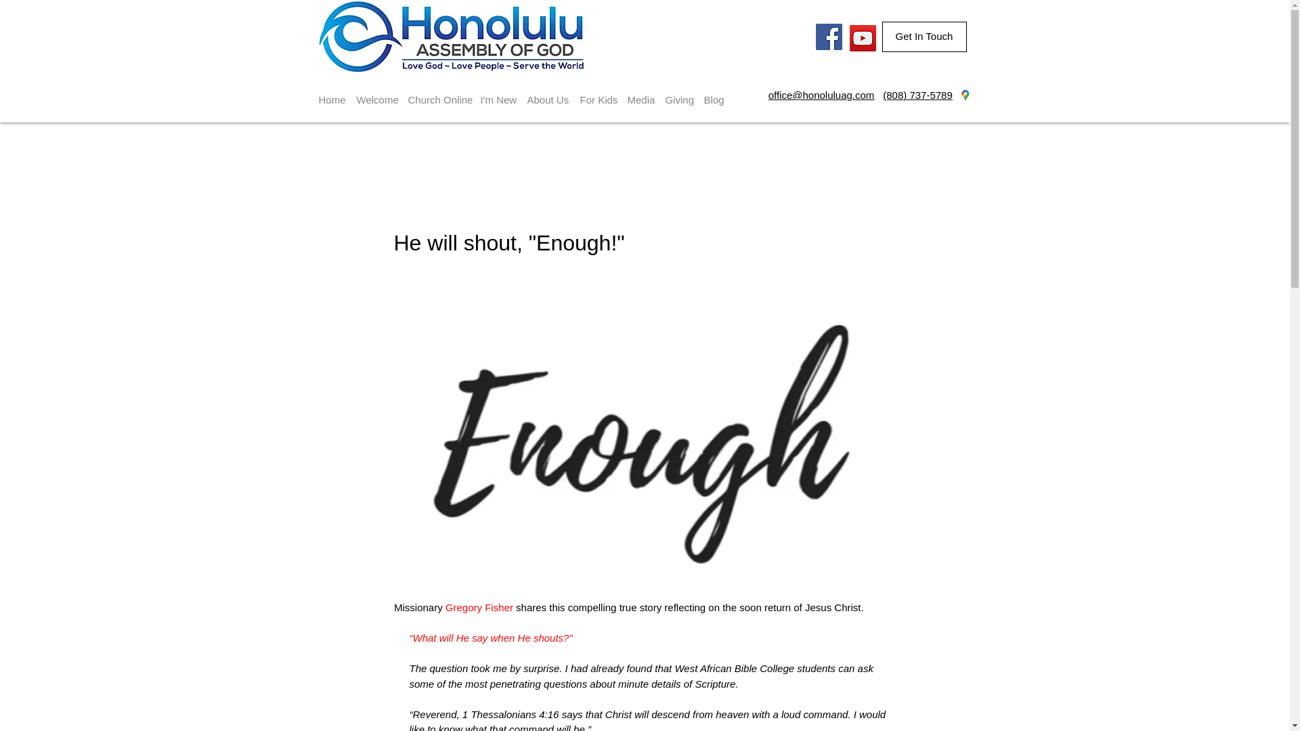 The height and width of the screenshot is (731, 1300). Describe the element at coordinates (547, 93) in the screenshot. I see `About Us` at that location.